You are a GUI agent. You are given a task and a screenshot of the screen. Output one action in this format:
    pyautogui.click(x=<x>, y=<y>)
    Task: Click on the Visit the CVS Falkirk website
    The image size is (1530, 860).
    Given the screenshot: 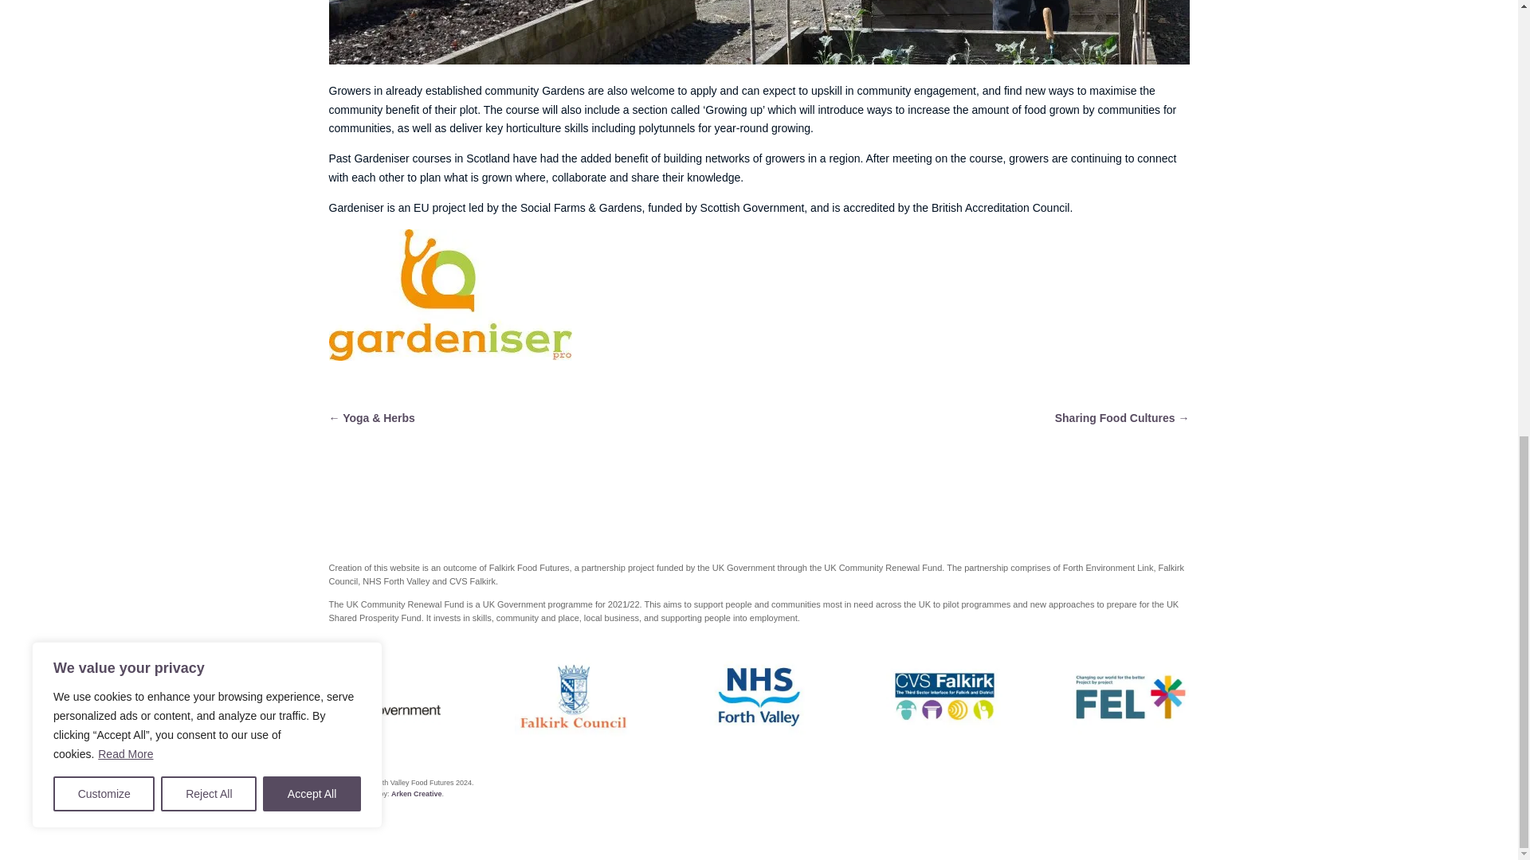 What is the action you would take?
    pyautogui.click(x=944, y=698)
    